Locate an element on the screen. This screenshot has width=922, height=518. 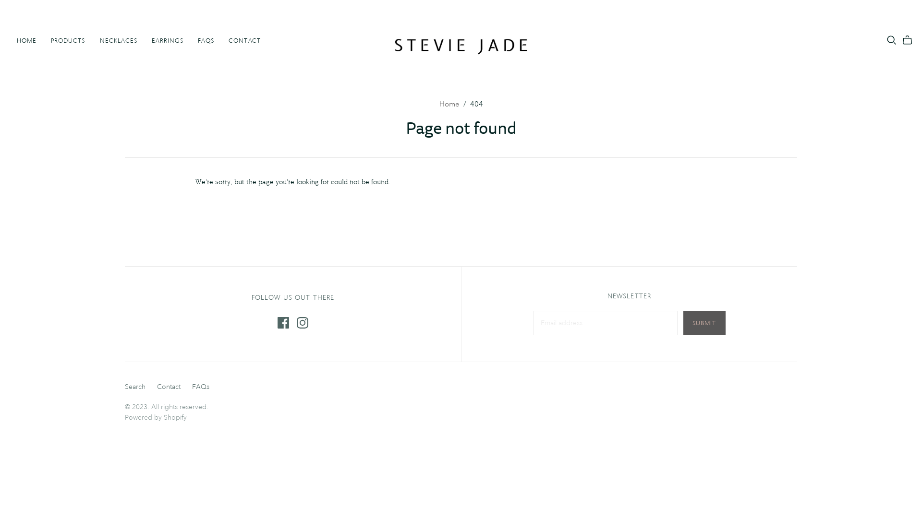
FAQs is located at coordinates (201, 387).